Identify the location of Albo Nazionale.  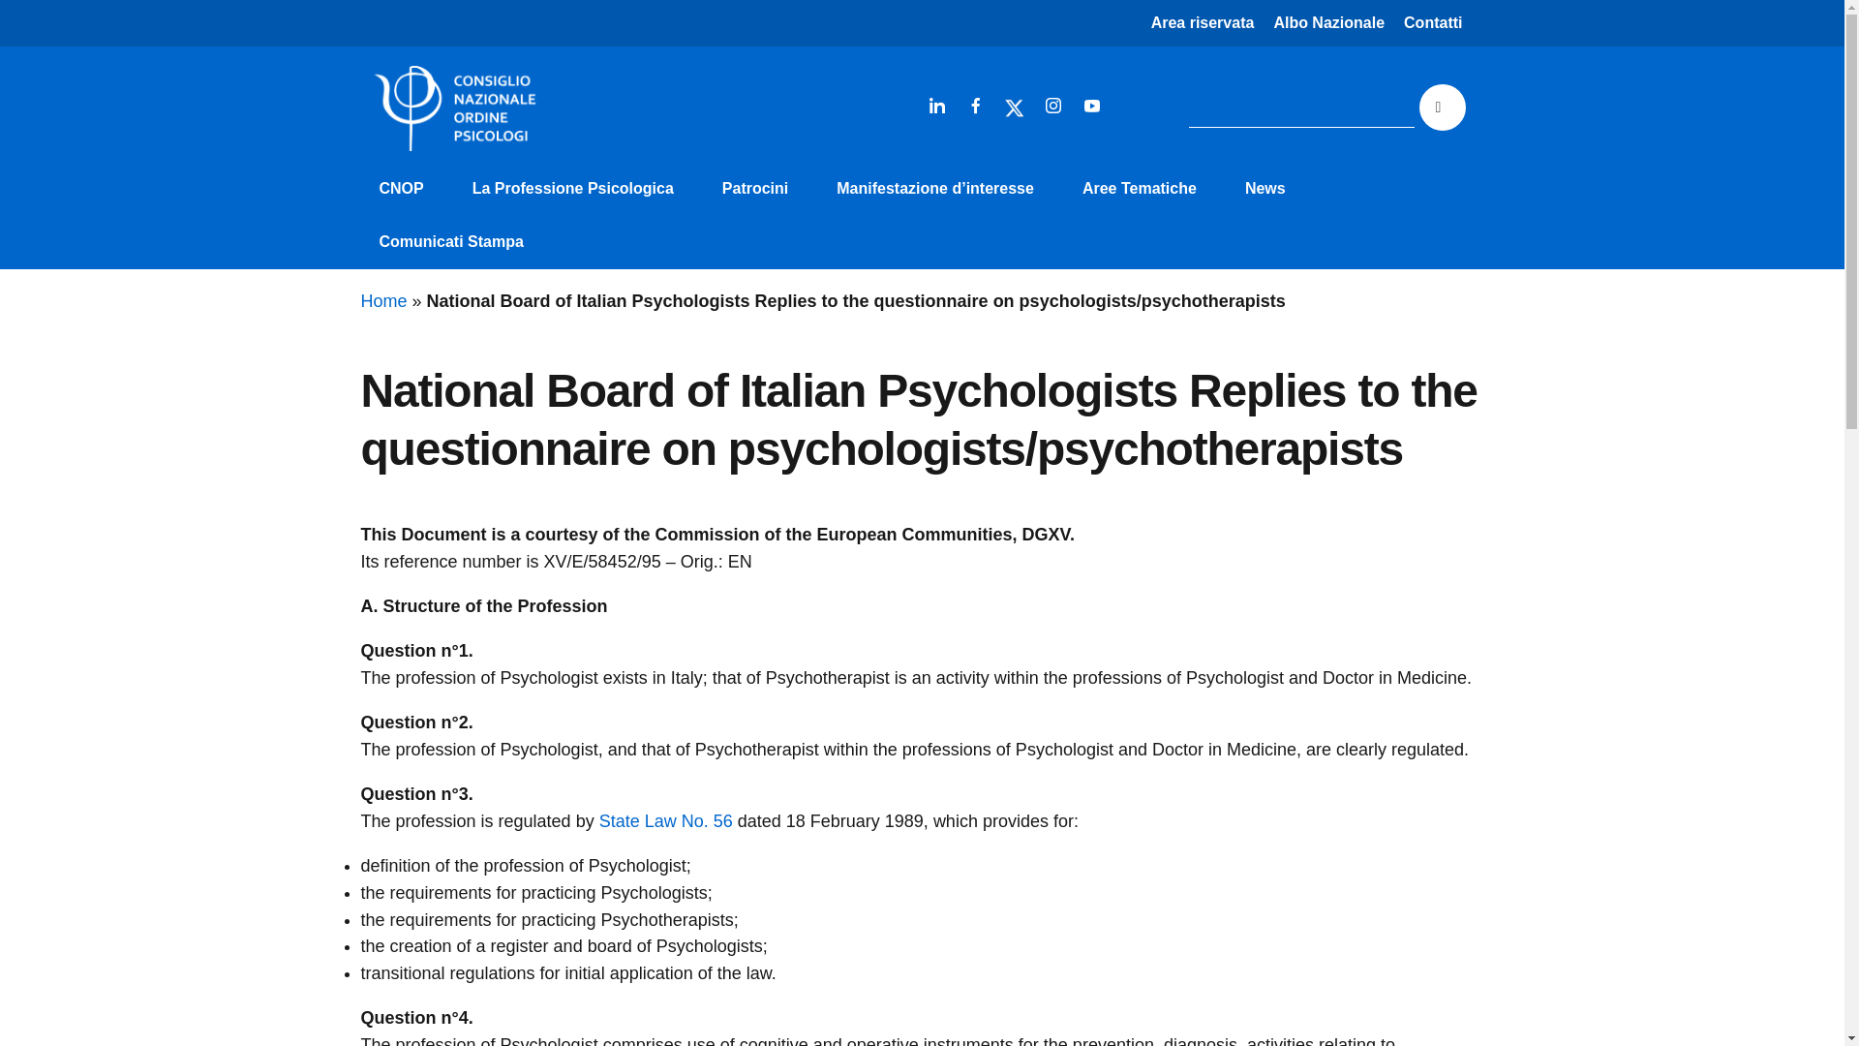
(1328, 23).